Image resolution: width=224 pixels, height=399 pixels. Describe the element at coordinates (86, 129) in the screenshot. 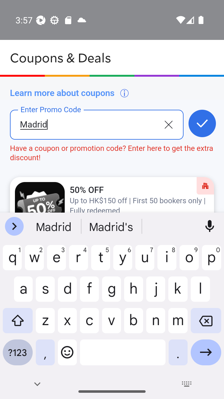

I see `Madrid` at that location.